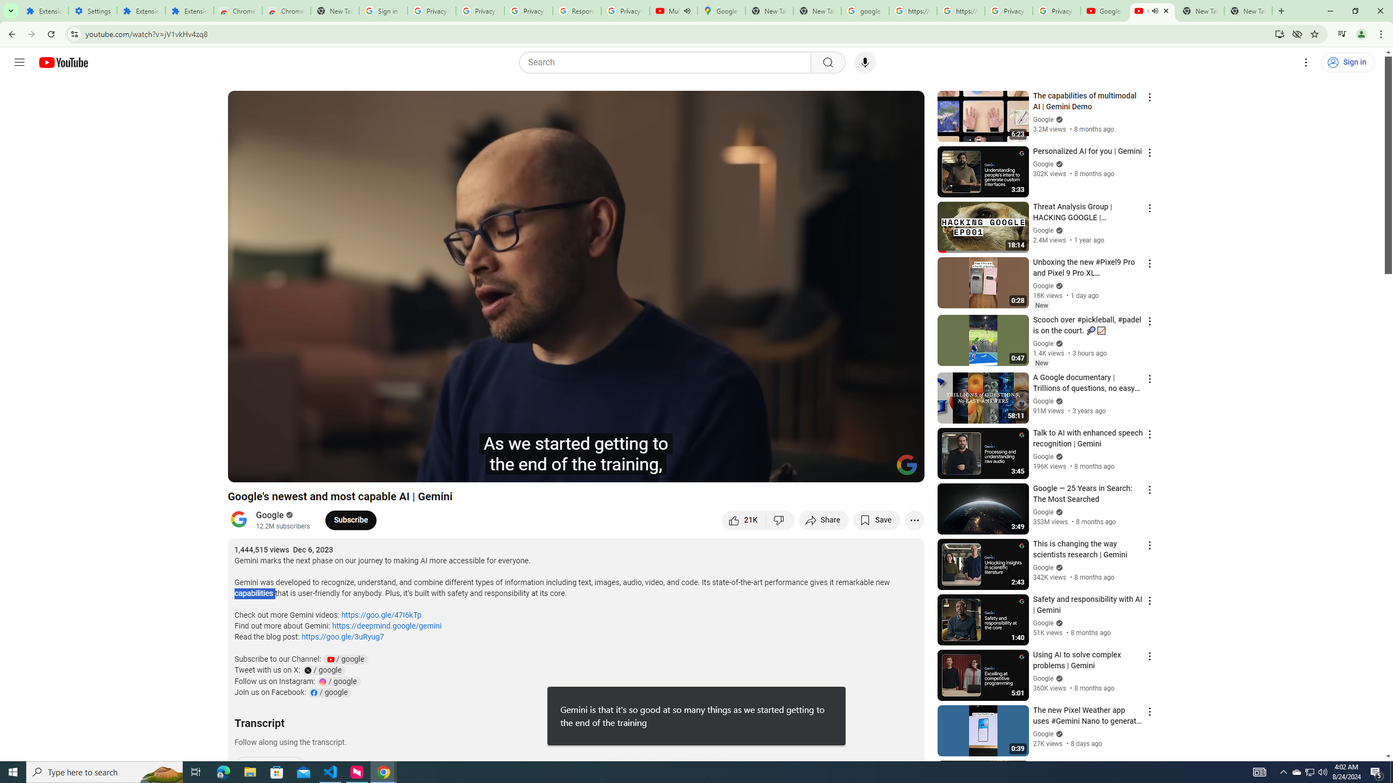  Describe the element at coordinates (238, 11) in the screenshot. I see `Chrome Web Store` at that location.